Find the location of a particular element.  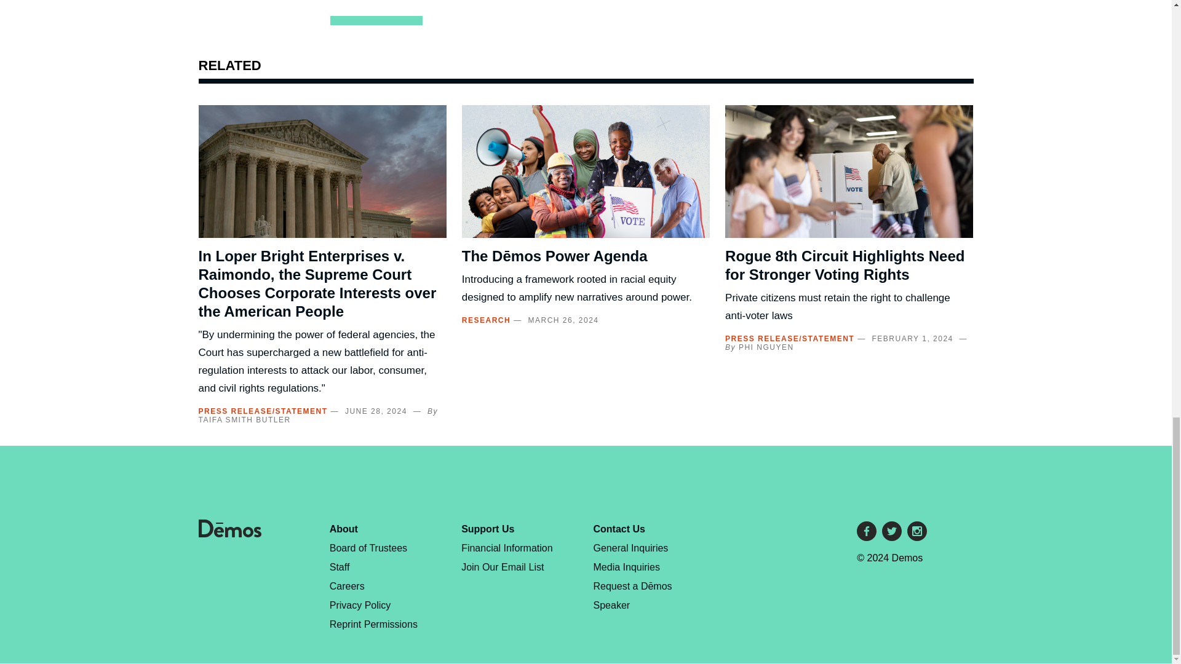

Support Us is located at coordinates (487, 529).